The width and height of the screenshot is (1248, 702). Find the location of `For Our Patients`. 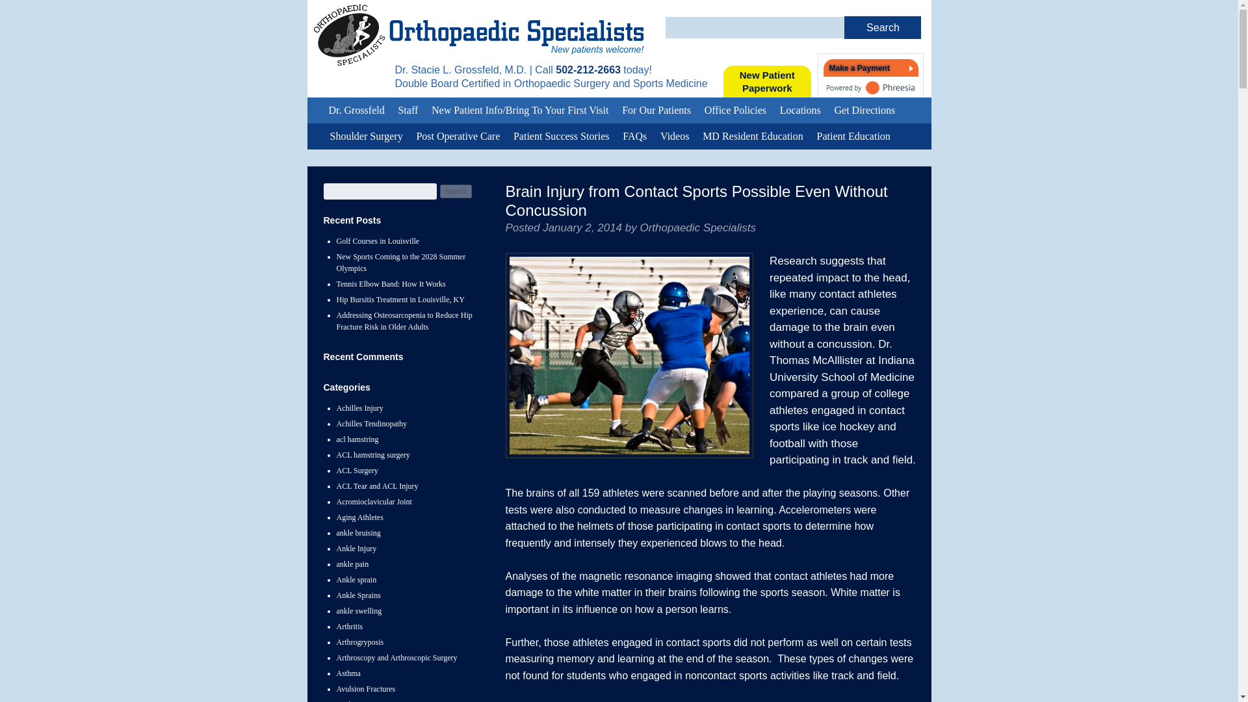

For Our Patients is located at coordinates (656, 110).